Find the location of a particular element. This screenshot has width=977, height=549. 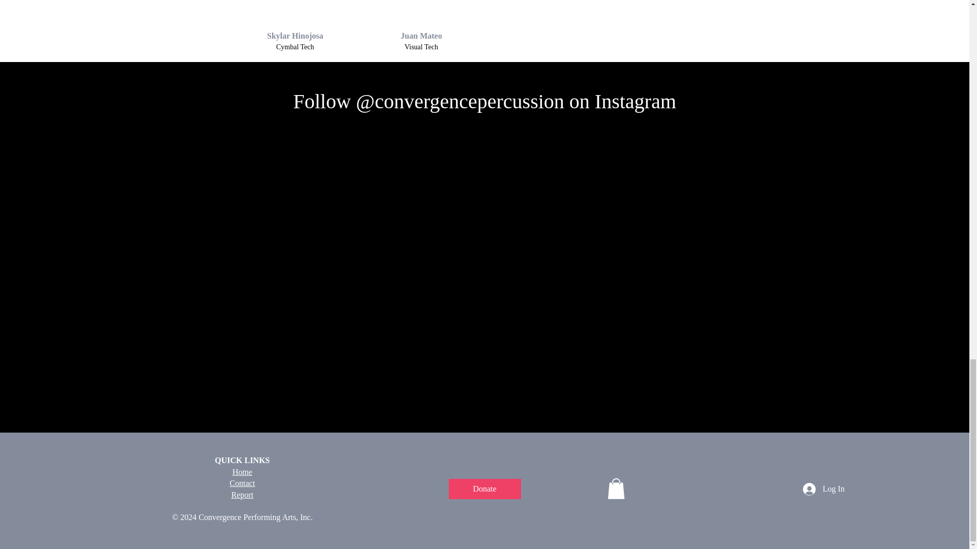

Log In is located at coordinates (824, 489).